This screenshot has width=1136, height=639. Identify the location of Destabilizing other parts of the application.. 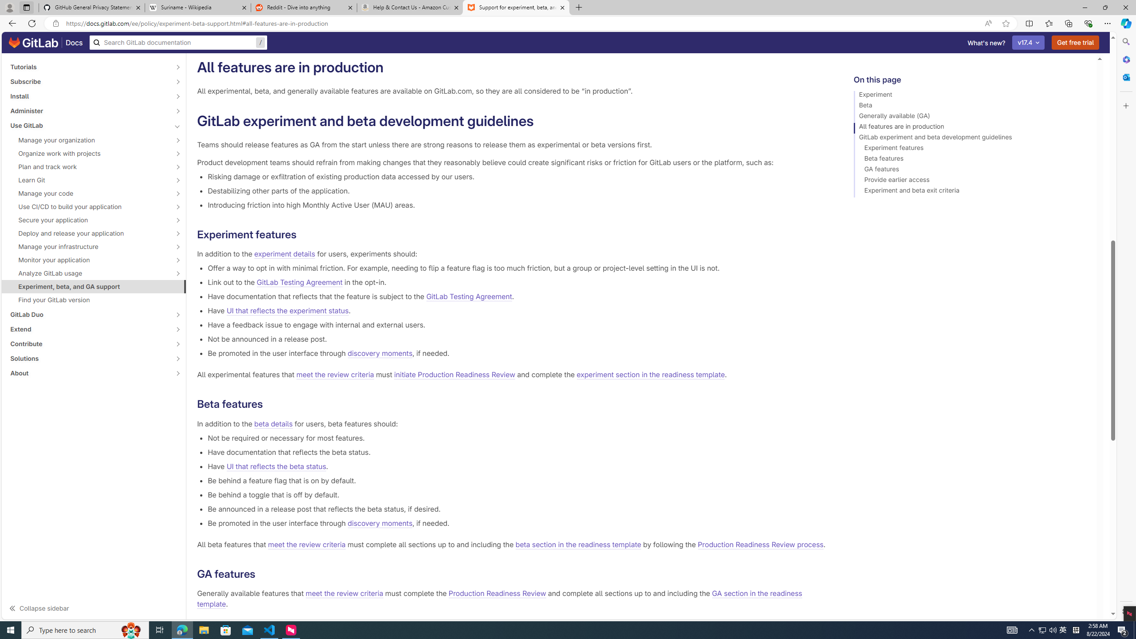
(517, 191).